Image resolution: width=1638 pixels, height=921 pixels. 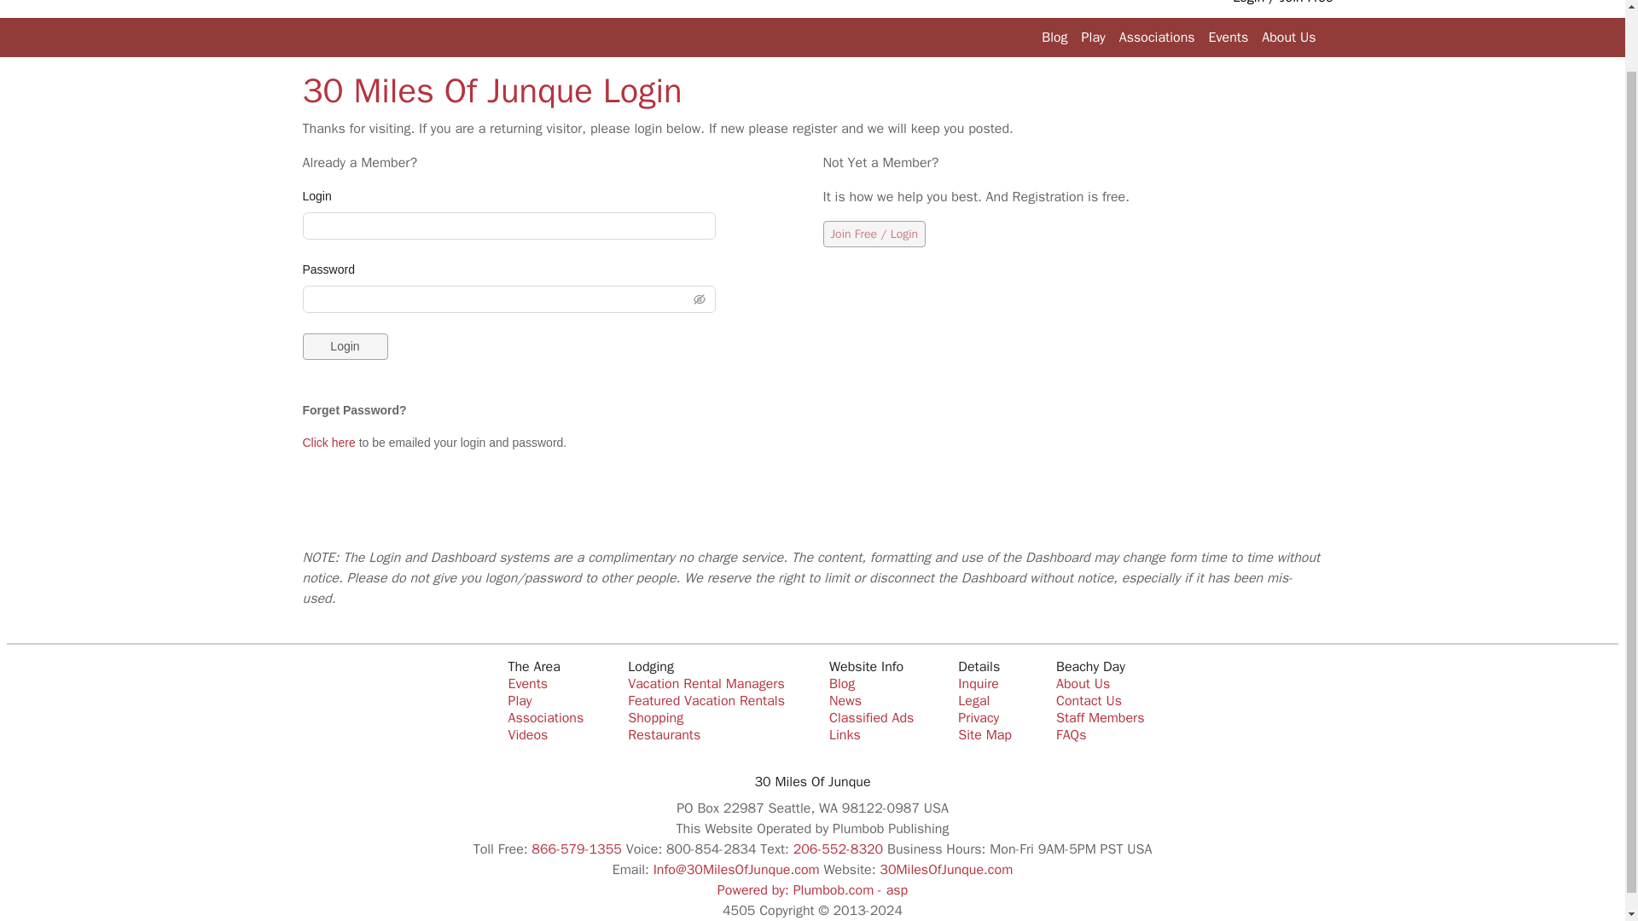 I want to click on Play, so click(x=1093, y=37).